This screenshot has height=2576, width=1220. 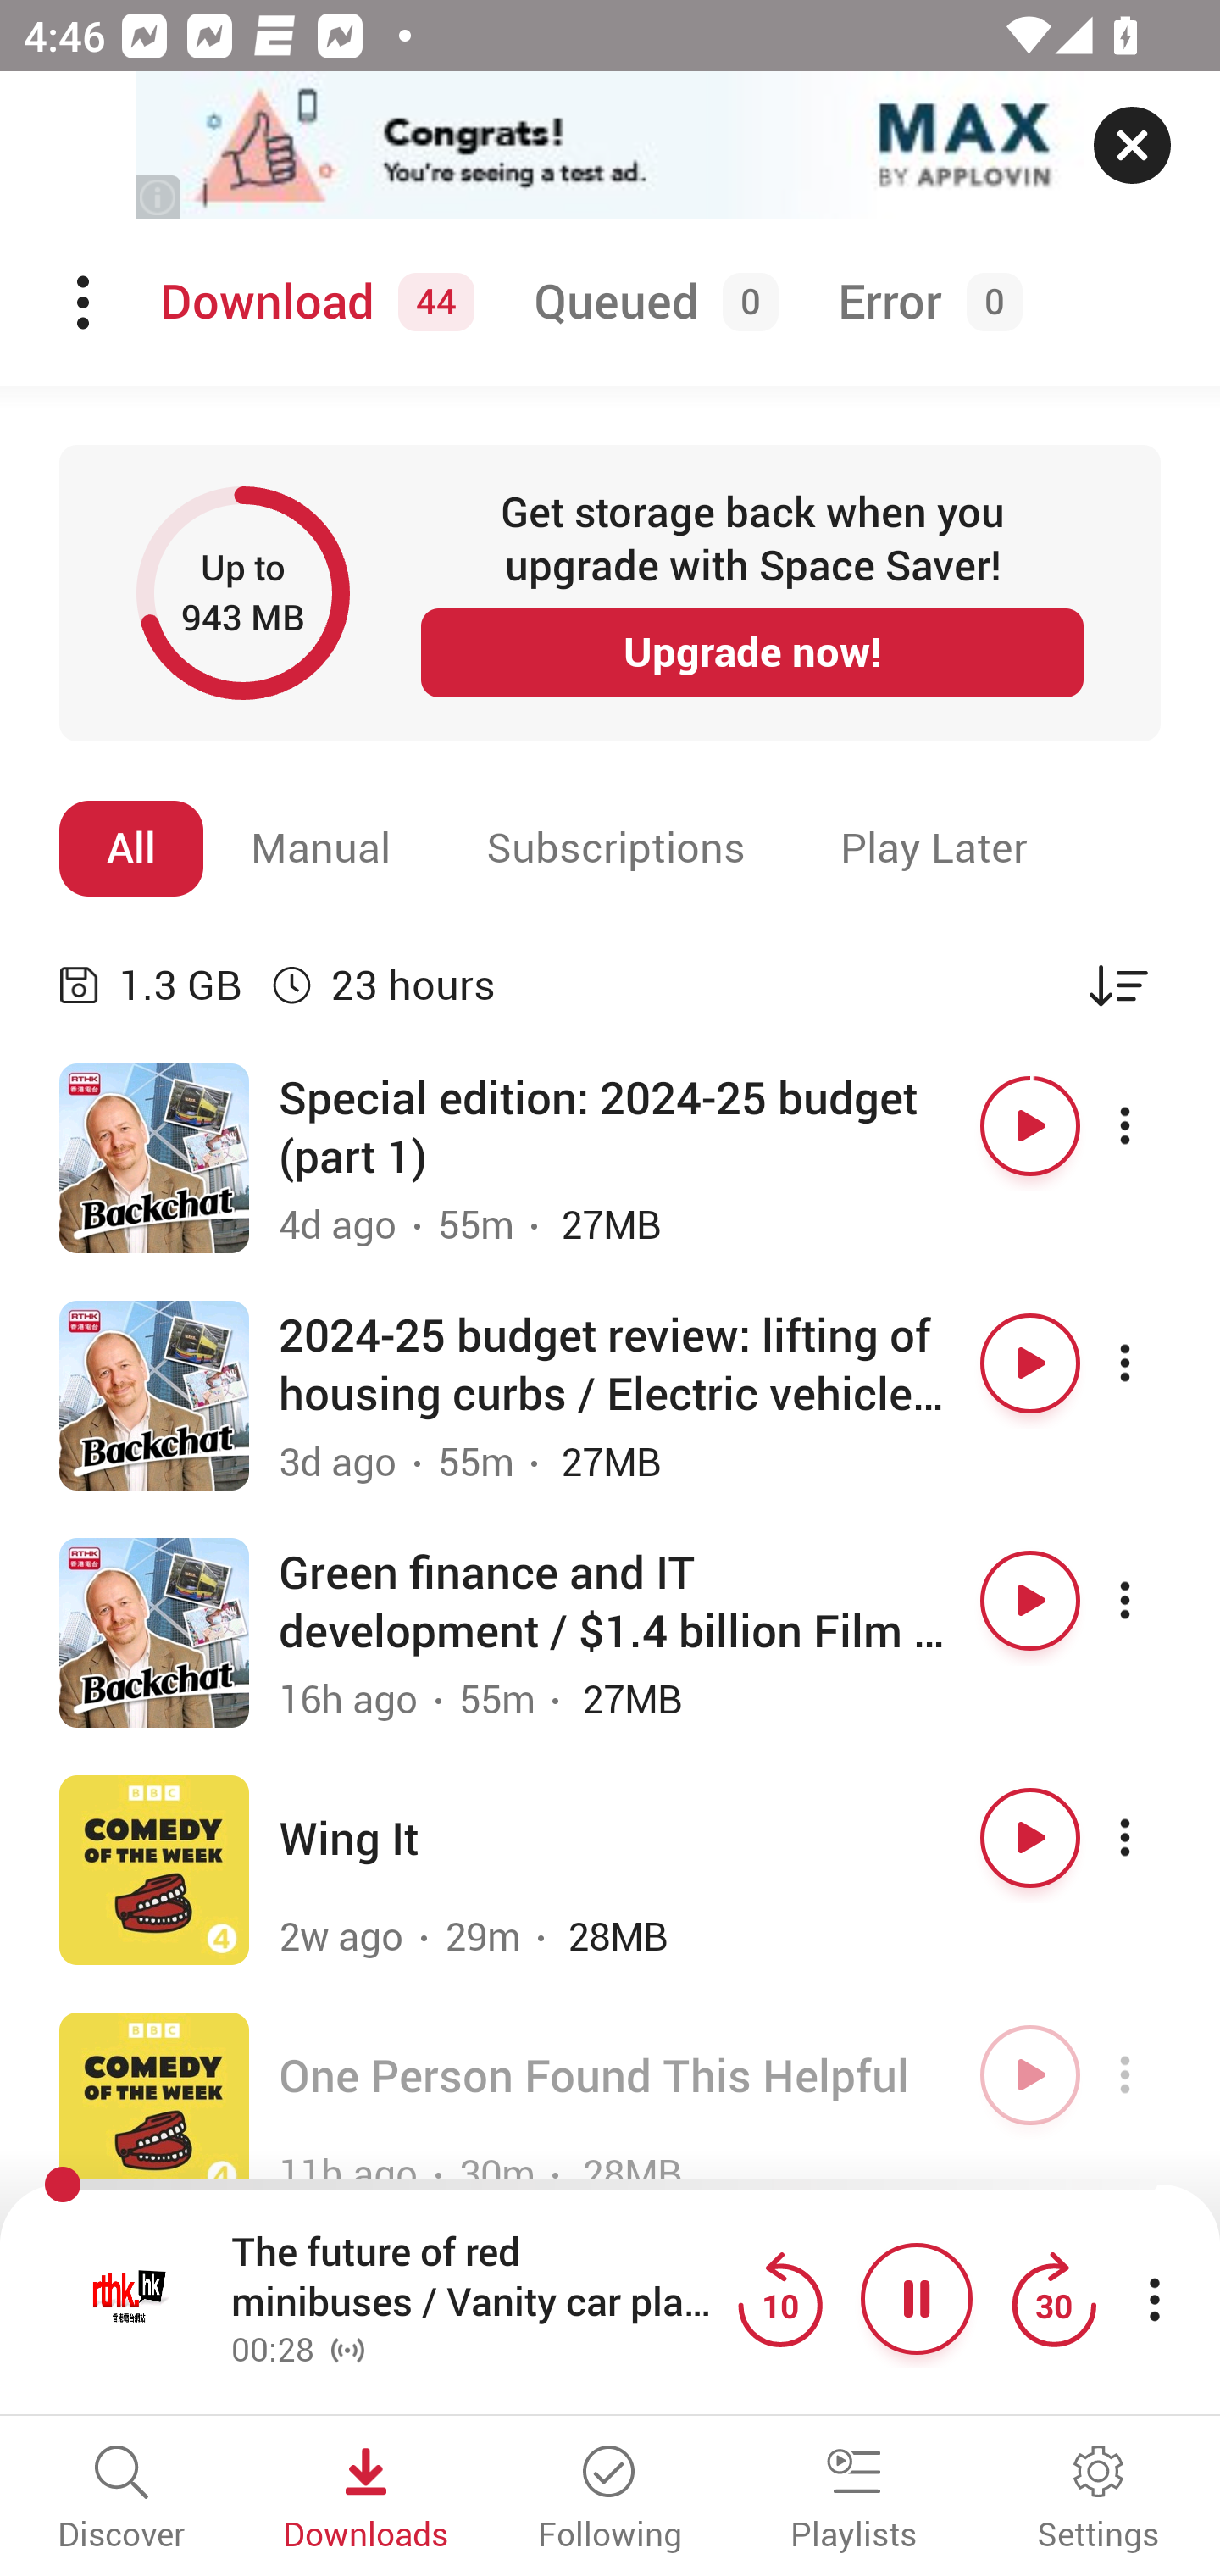 What do you see at coordinates (321, 848) in the screenshot?
I see `Manual` at bounding box center [321, 848].